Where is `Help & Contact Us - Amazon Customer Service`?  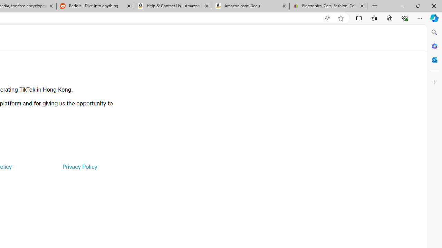
Help & Contact Us - Amazon Customer Service is located at coordinates (173, 6).